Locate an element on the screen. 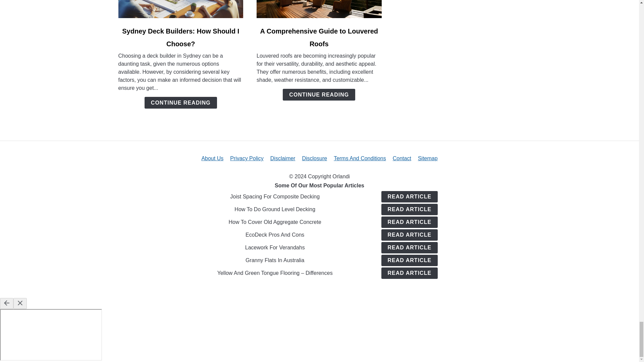  link to Sydney Deck Builders: How Should I Choose? is located at coordinates (180, 9).